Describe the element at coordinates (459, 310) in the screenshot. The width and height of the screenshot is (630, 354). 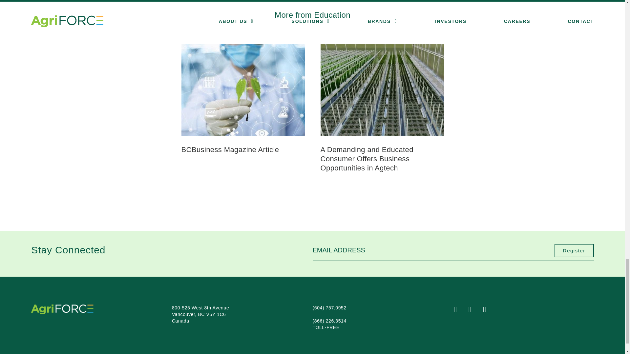
I see `Like us on Facebook` at that location.